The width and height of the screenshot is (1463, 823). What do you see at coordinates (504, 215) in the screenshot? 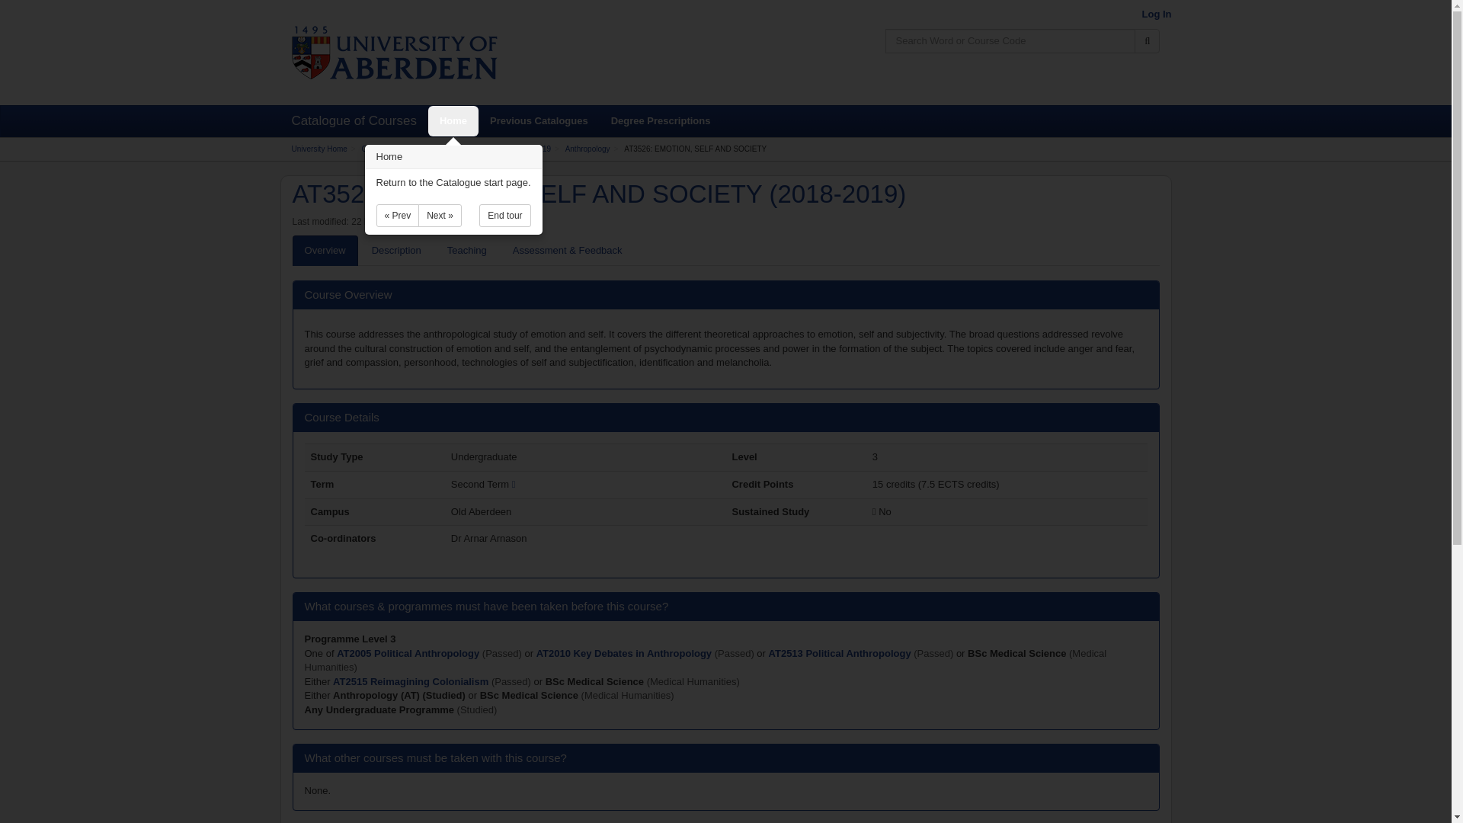
I see `End tour` at bounding box center [504, 215].